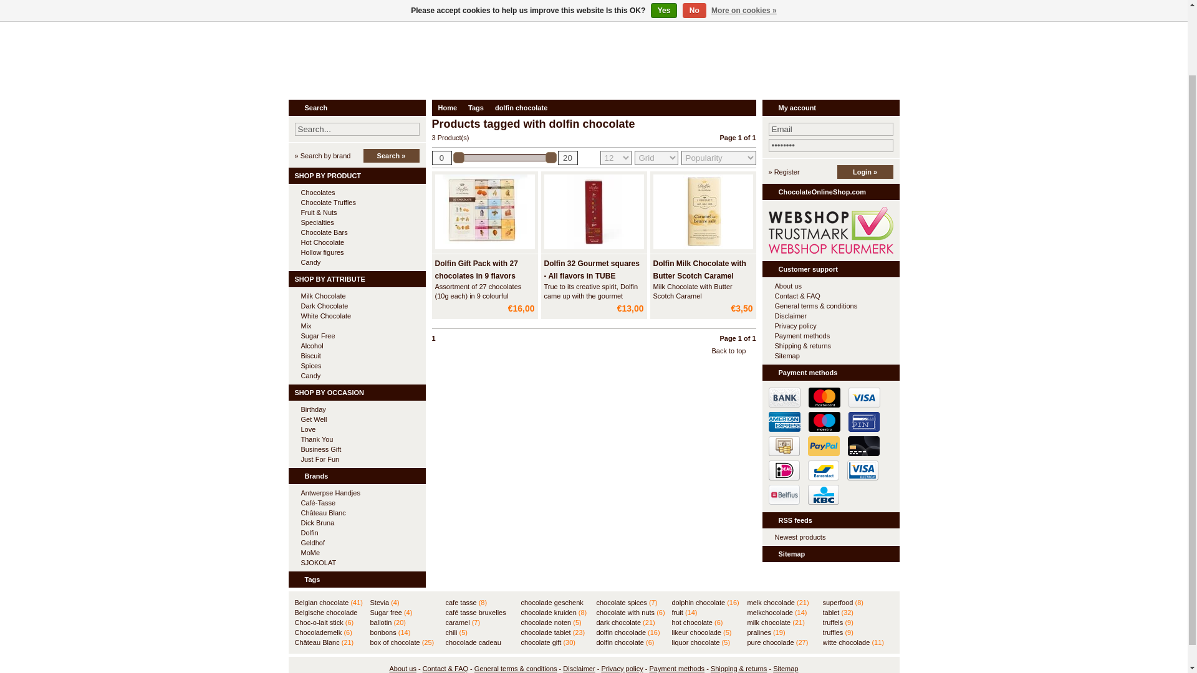 The width and height of the screenshot is (1197, 673). What do you see at coordinates (830, 145) in the screenshot?
I see `Password` at bounding box center [830, 145].